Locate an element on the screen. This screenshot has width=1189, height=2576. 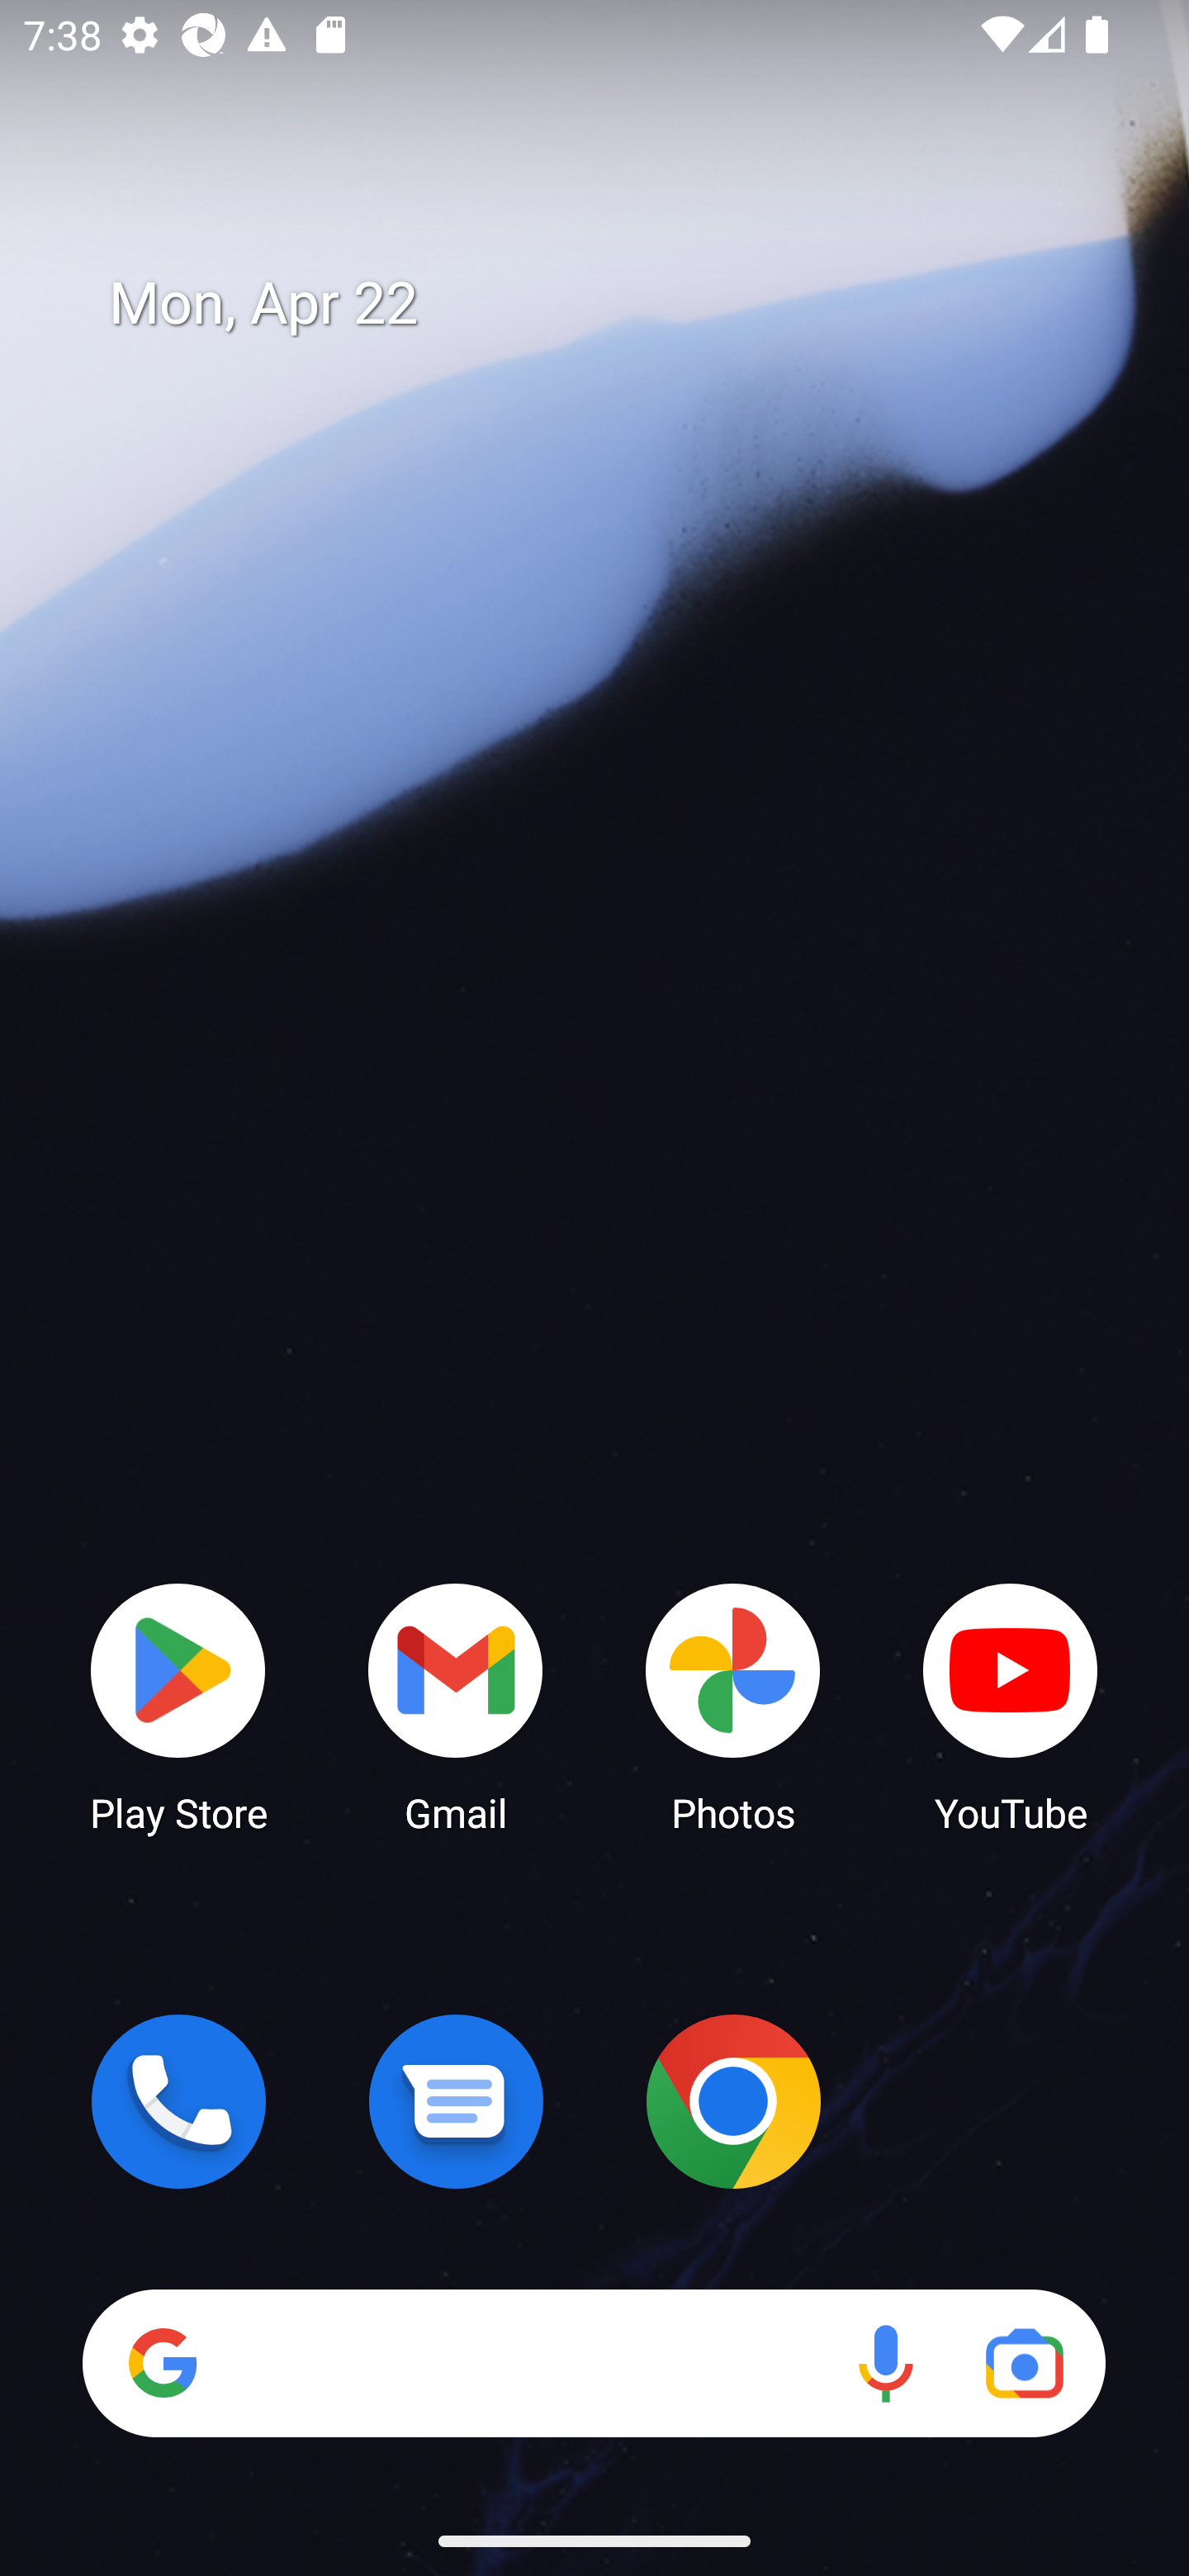
Chrome is located at coordinates (733, 2101).